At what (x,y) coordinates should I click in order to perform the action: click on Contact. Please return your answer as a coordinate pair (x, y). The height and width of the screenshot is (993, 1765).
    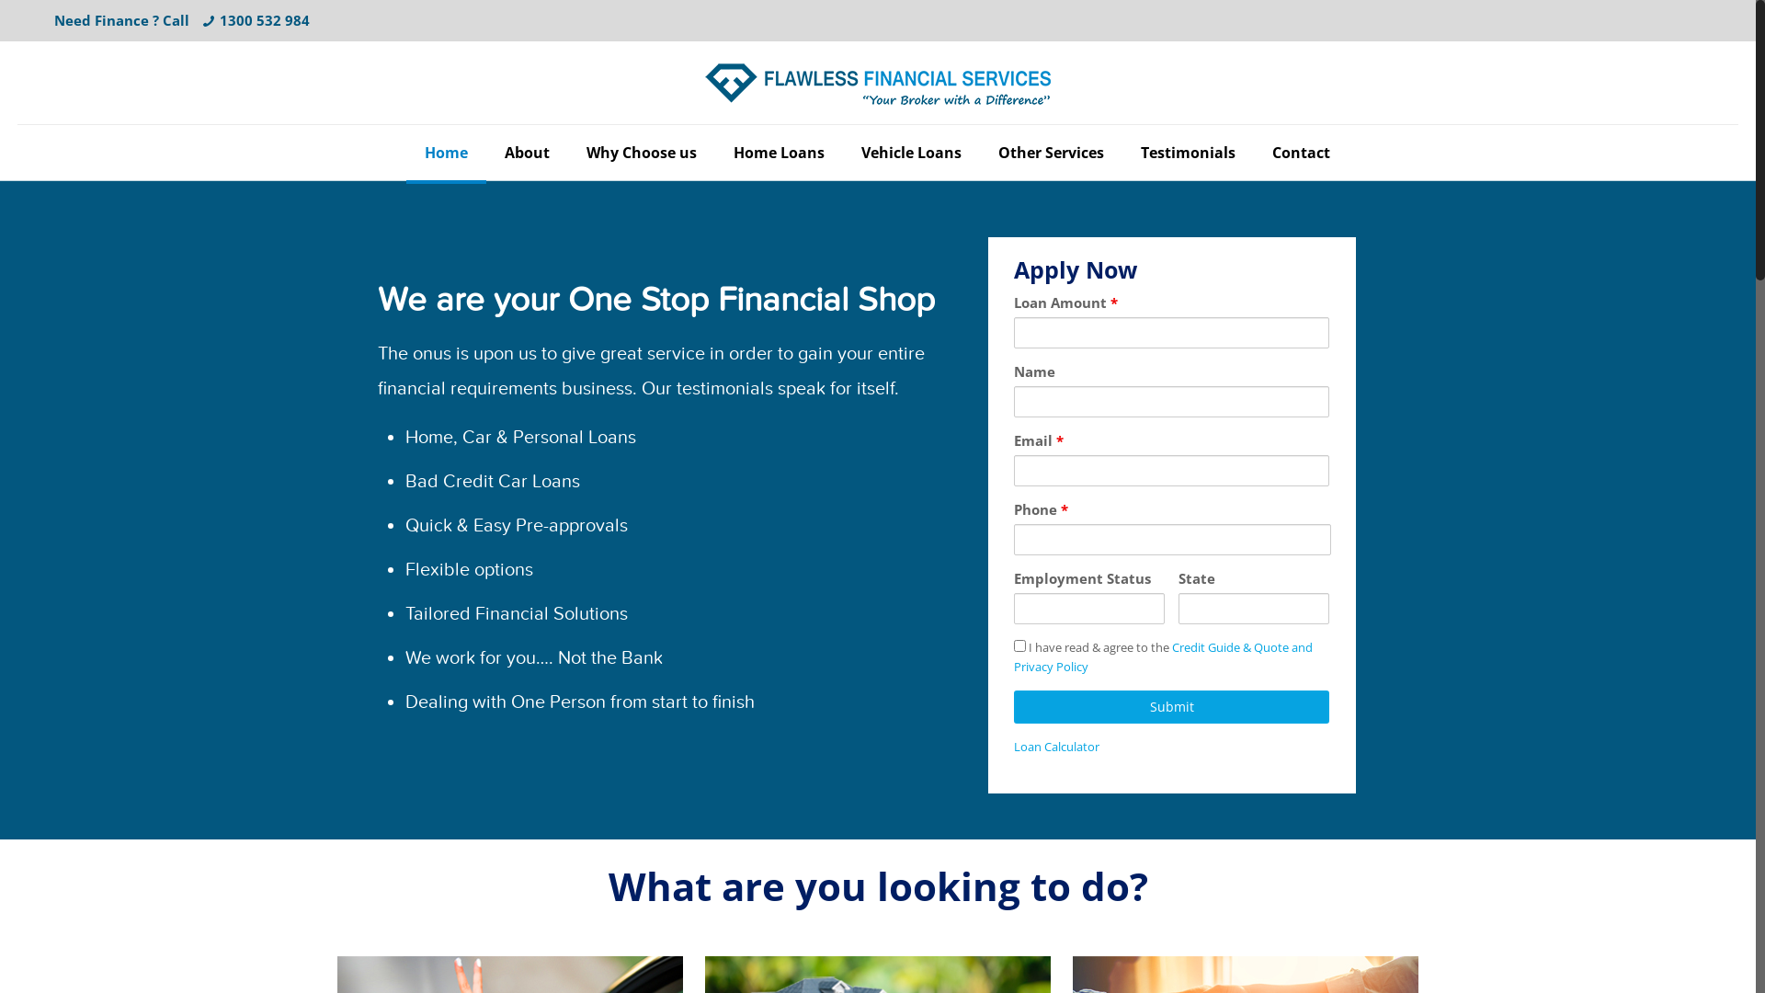
    Looking at the image, I should click on (1302, 153).